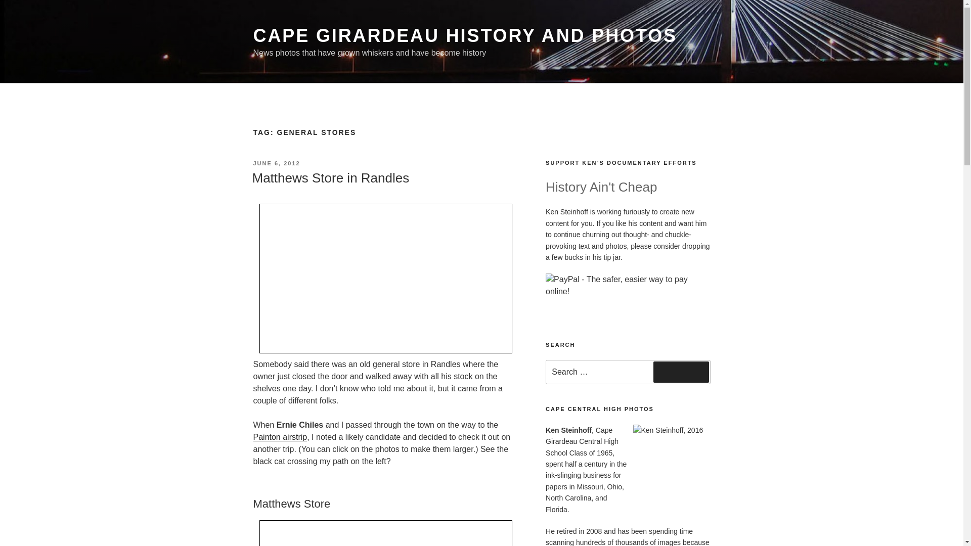  Describe the element at coordinates (279, 437) in the screenshot. I see `Flying out of the Painton airstrip` at that location.